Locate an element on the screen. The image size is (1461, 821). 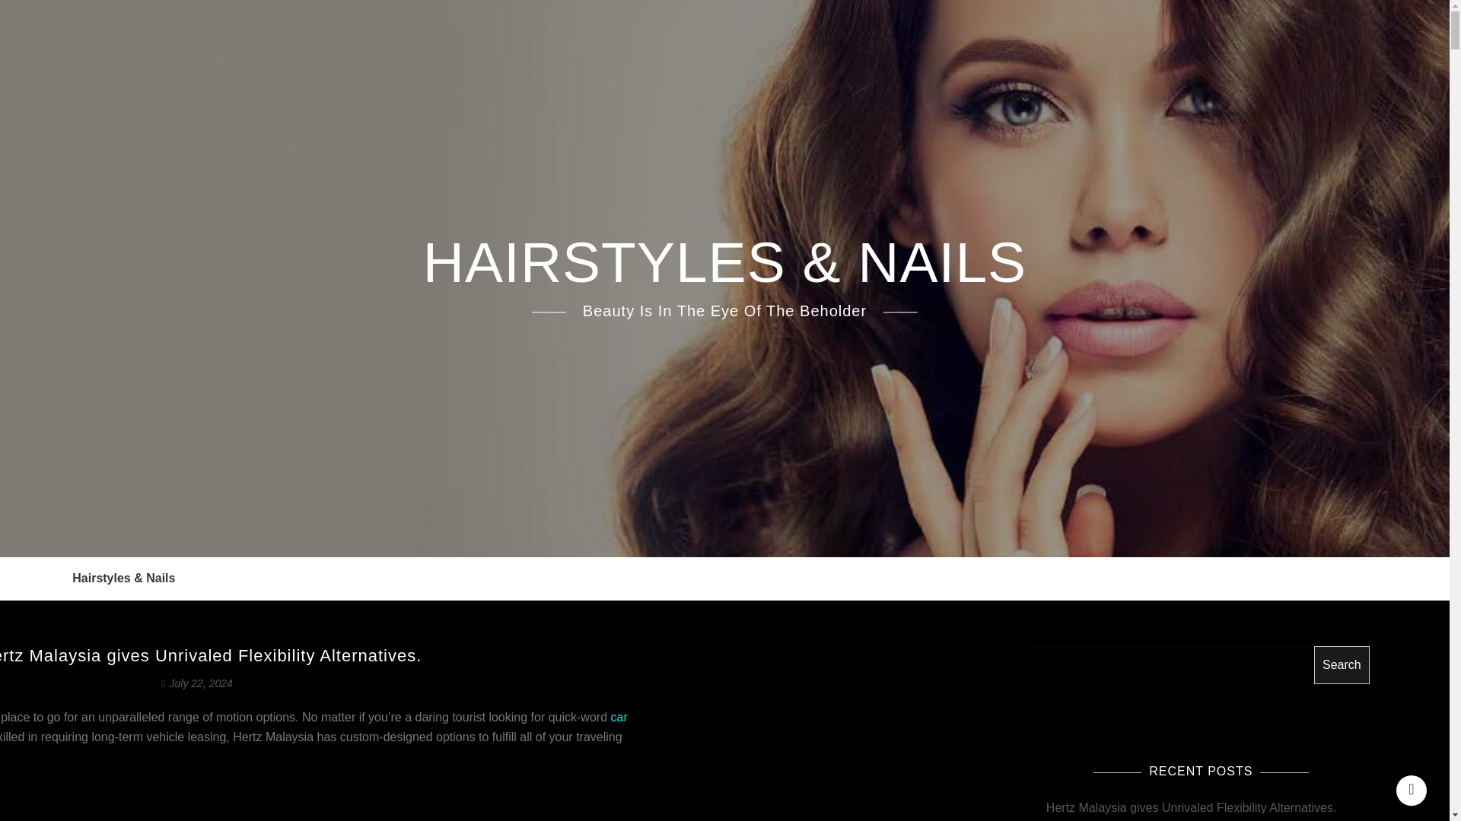
Search is located at coordinates (1342, 617).